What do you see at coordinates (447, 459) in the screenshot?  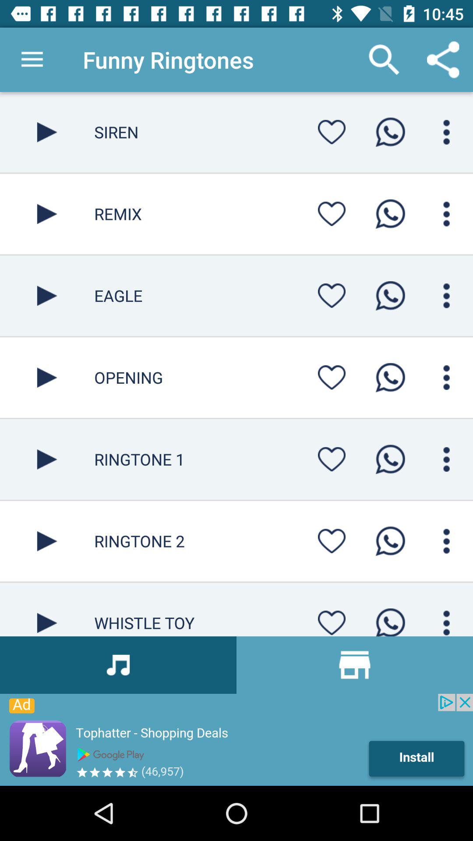 I see `options button` at bounding box center [447, 459].